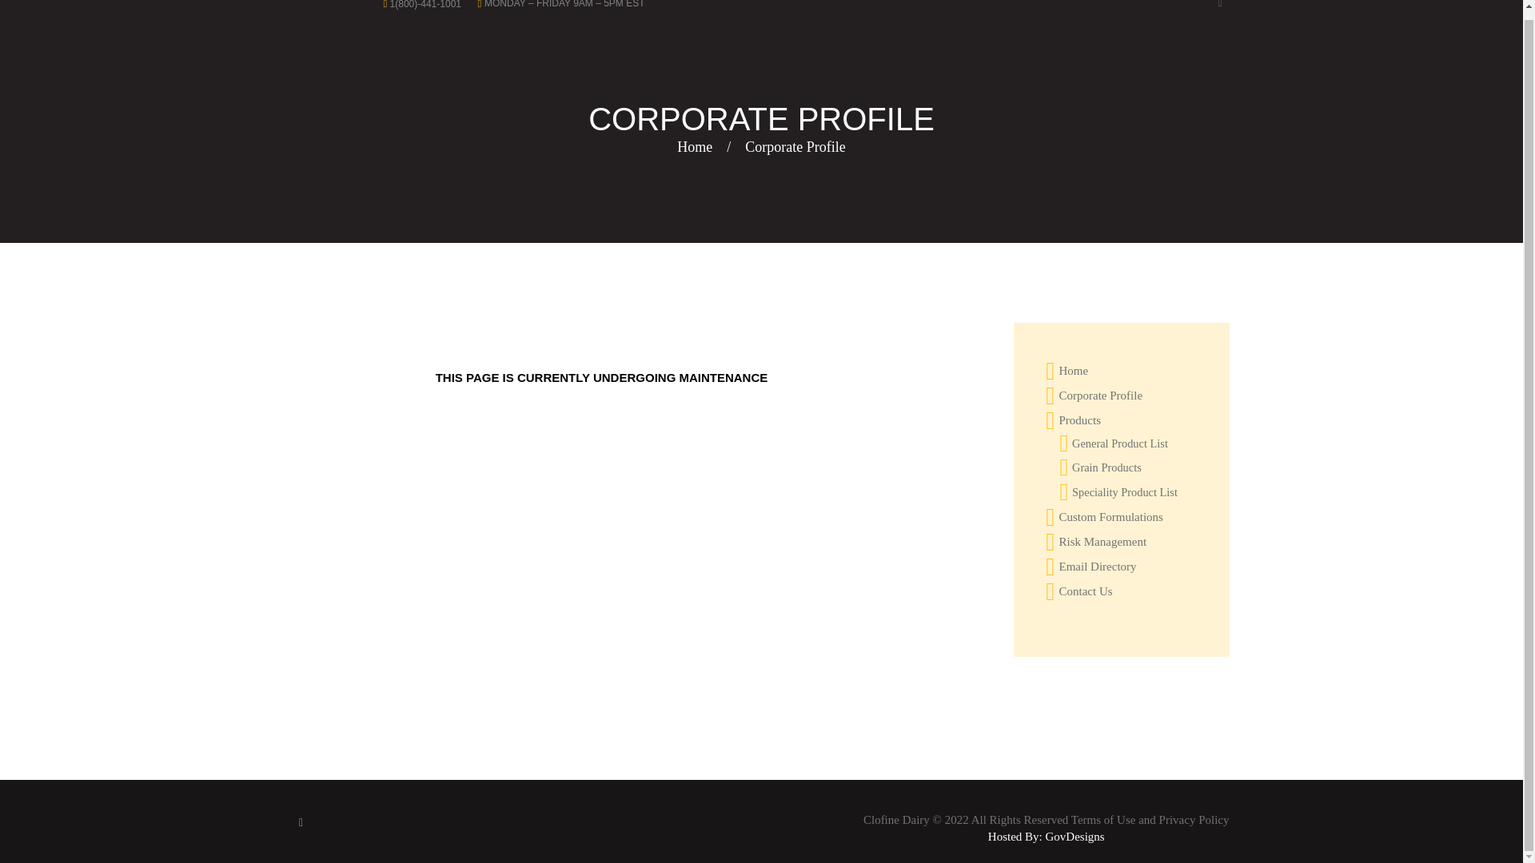  What do you see at coordinates (1079, 420) in the screenshot?
I see `Products` at bounding box center [1079, 420].